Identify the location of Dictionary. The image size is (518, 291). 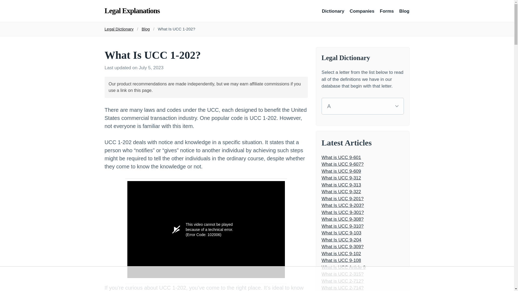
(333, 11).